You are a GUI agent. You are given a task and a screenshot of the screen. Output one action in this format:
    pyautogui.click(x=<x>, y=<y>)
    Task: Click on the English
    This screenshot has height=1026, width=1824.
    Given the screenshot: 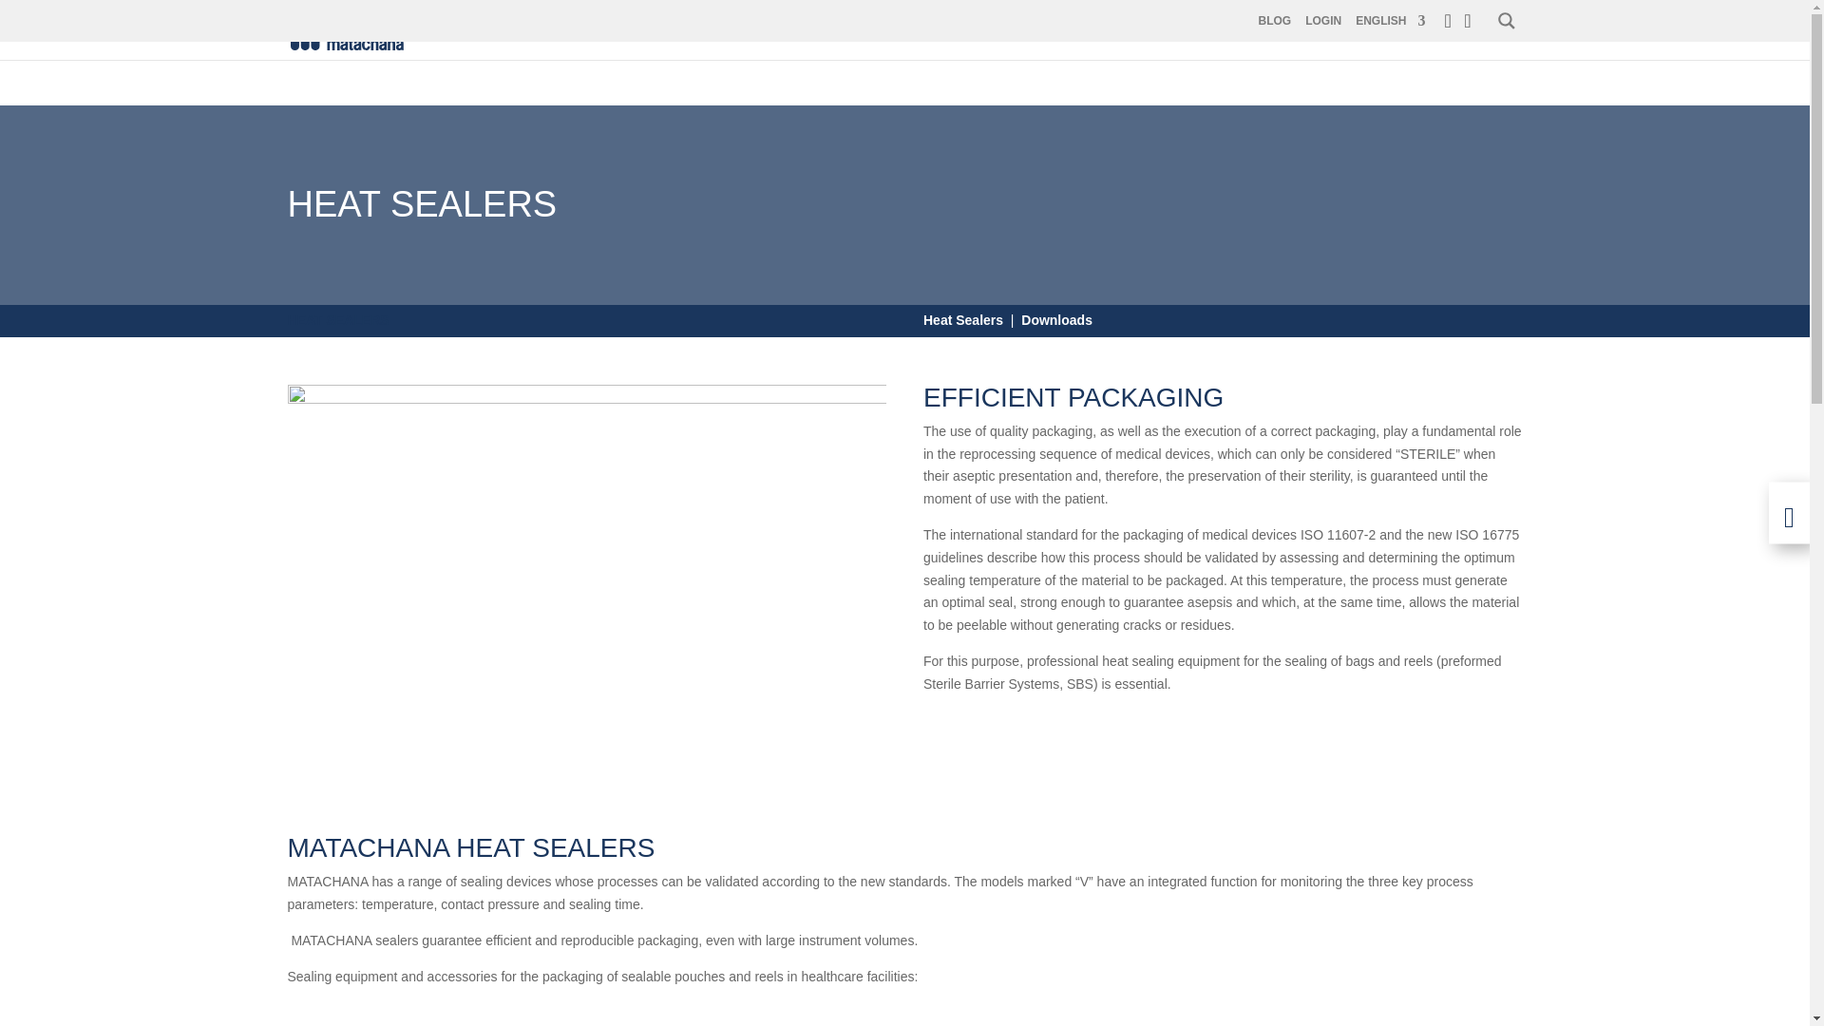 What is the action you would take?
    pyautogui.click(x=1389, y=21)
    